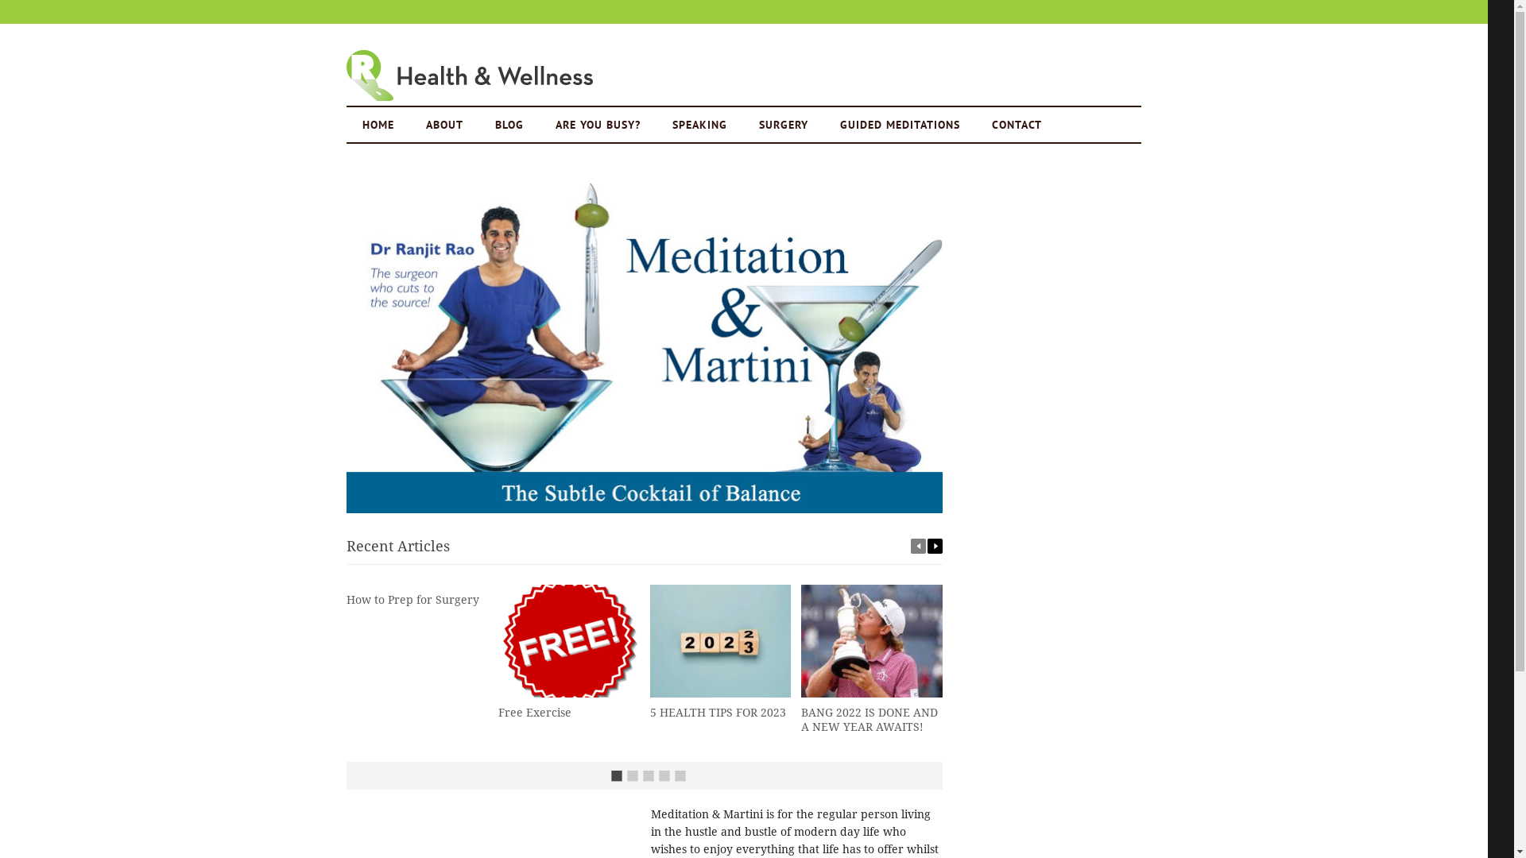  Describe the element at coordinates (509, 125) in the screenshot. I see `BLOG` at that location.